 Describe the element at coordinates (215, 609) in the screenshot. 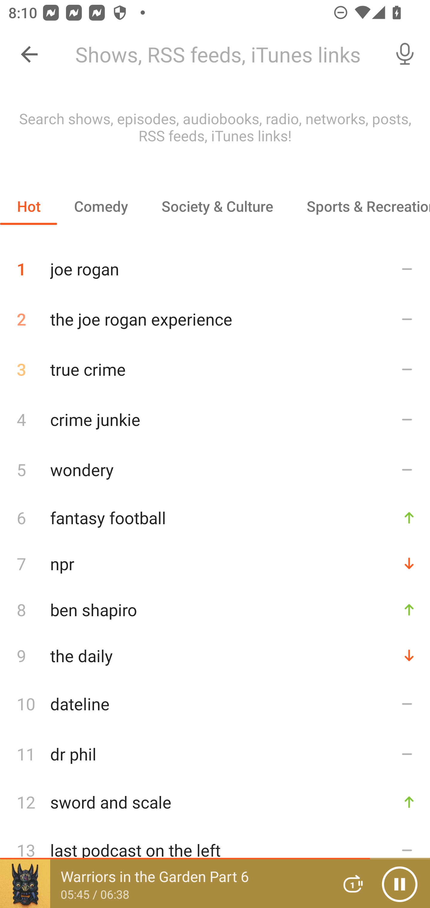

I see `8 ben shapiro` at that location.